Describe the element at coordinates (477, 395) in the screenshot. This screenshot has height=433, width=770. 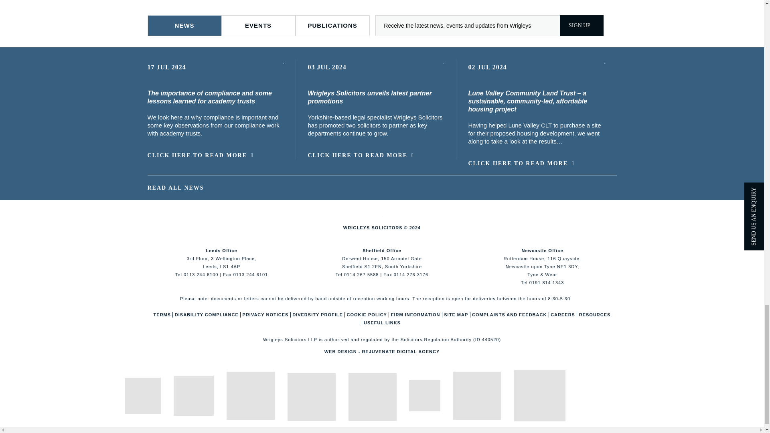
I see `Living Wage Logo` at that location.